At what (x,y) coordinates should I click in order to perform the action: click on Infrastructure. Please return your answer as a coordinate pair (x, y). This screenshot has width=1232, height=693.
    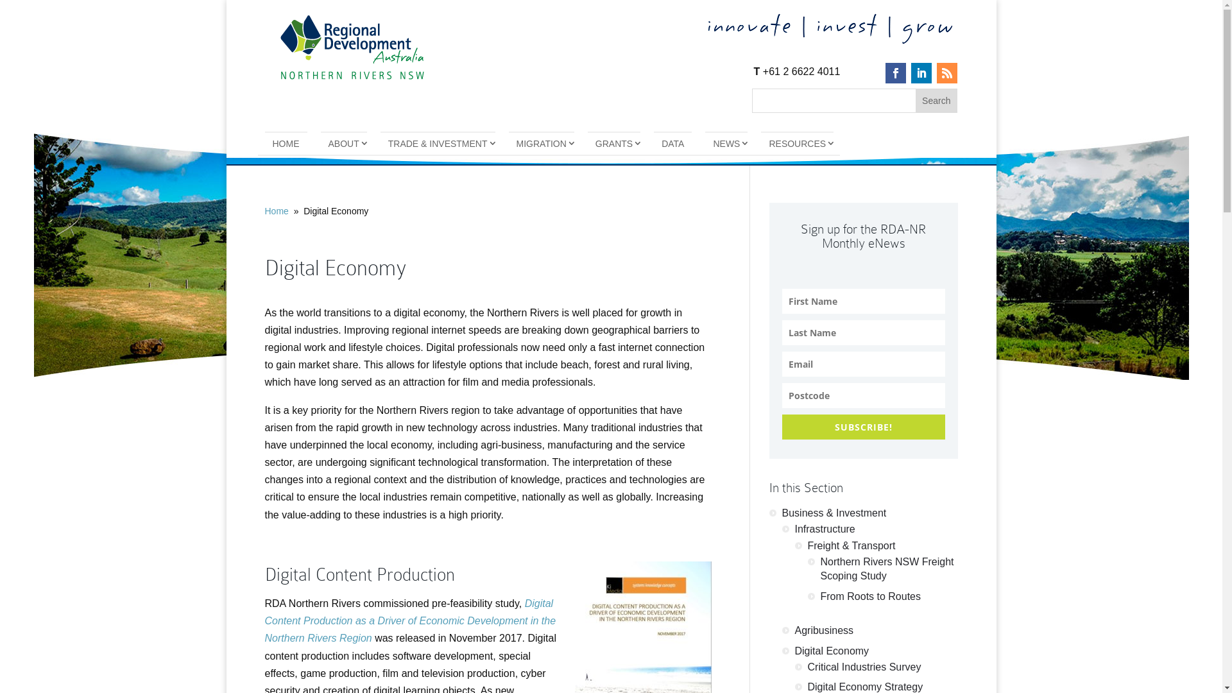
    Looking at the image, I should click on (825, 529).